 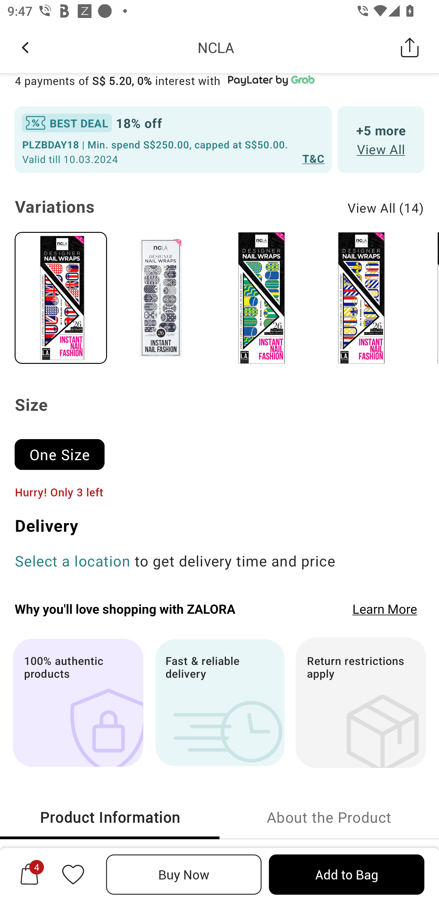 I want to click on Learn More, so click(x=385, y=608).